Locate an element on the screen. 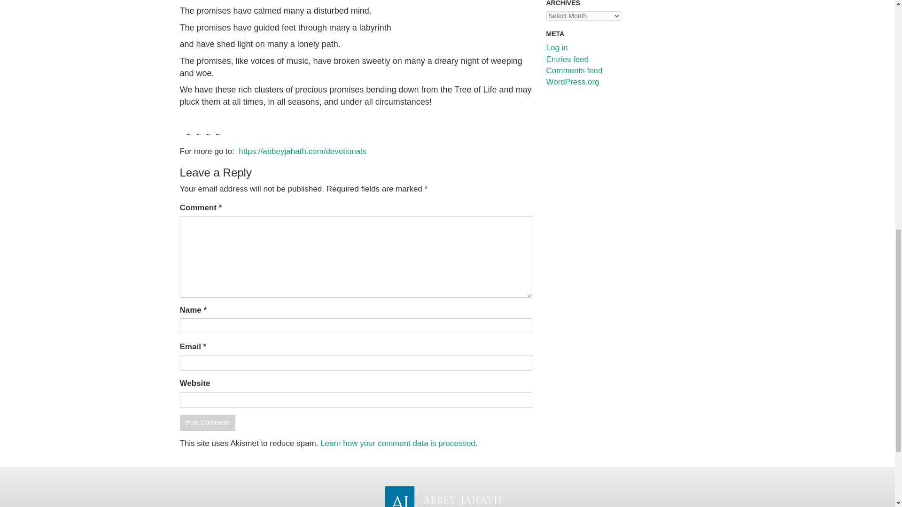  Learn how your comment data is processed is located at coordinates (397, 443).